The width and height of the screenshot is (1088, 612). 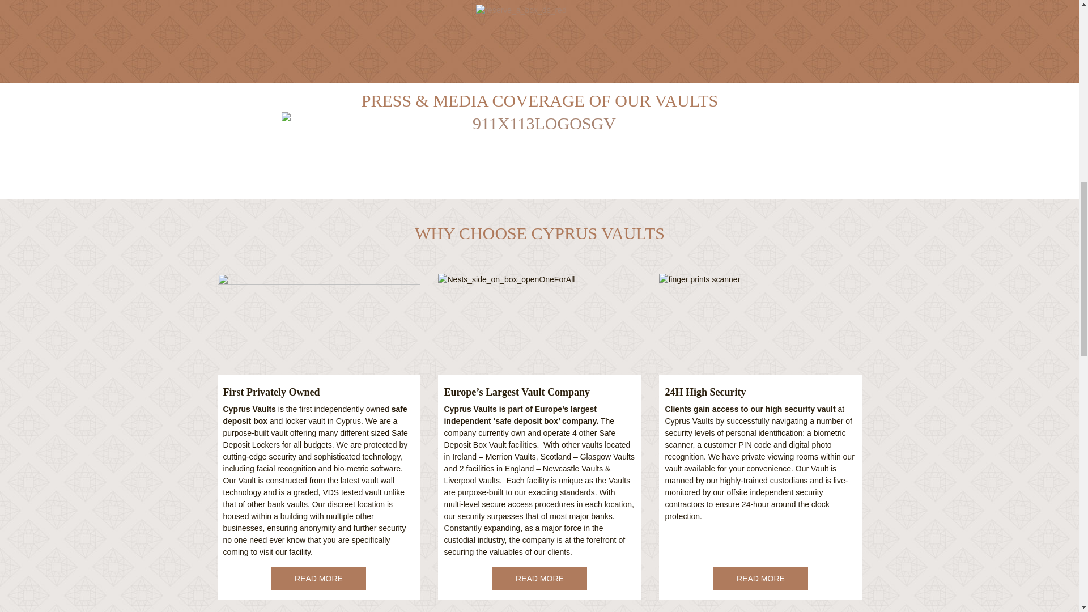 I want to click on READ MORE, so click(x=318, y=579).